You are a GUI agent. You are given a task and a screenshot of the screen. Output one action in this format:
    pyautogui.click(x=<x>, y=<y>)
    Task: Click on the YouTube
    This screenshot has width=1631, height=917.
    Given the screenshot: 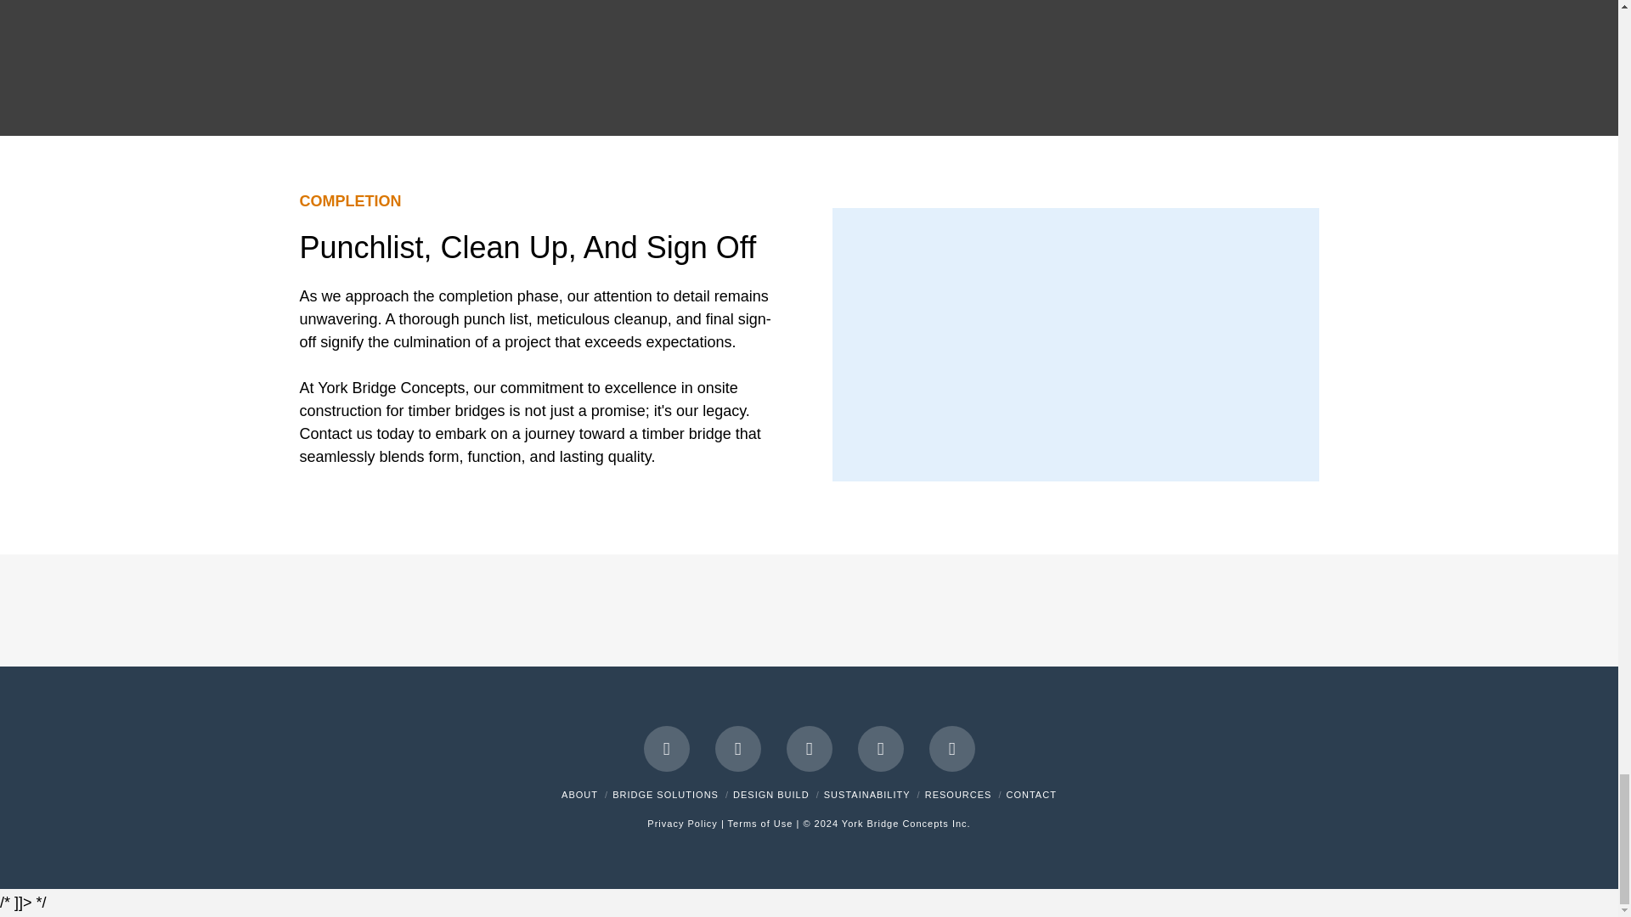 What is the action you would take?
    pyautogui.click(x=880, y=749)
    